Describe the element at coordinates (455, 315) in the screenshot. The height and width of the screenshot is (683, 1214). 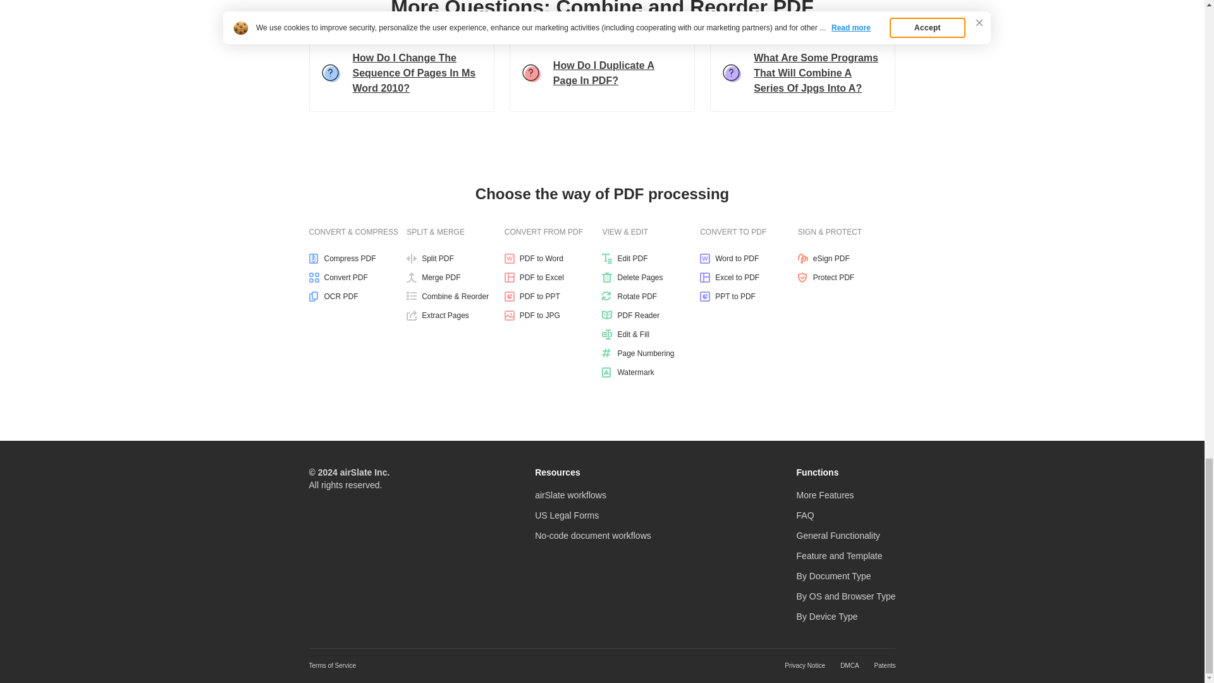
I see `Extract Pages` at that location.